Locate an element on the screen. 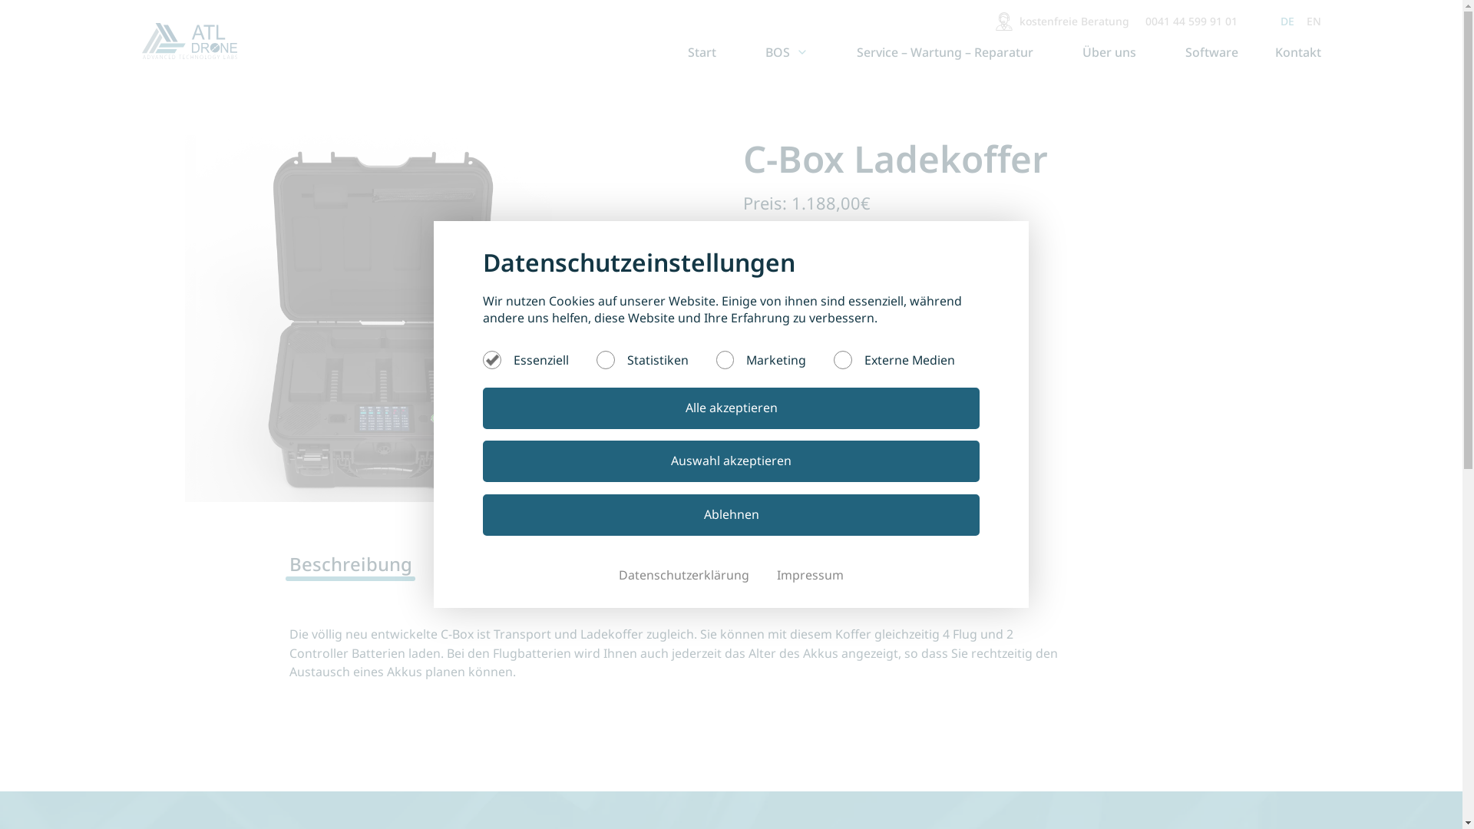  Auswahl akzeptieren is located at coordinates (731, 461).